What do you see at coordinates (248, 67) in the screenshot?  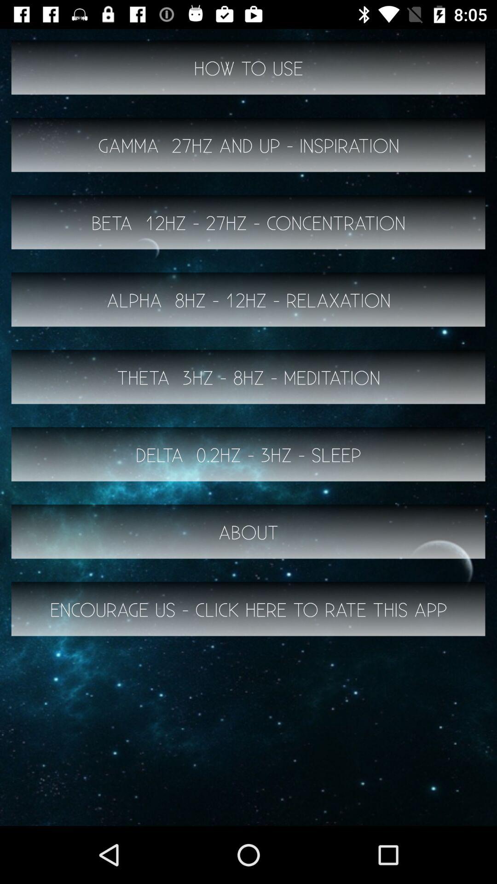 I see `swipe to the how to use` at bounding box center [248, 67].